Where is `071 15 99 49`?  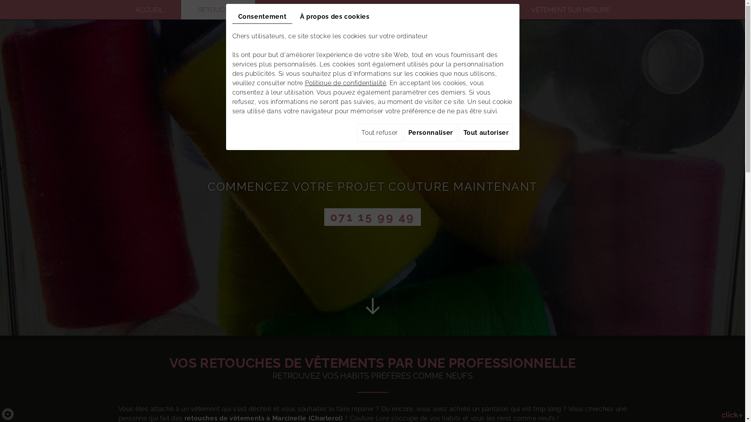
071 15 99 49 is located at coordinates (372, 217).